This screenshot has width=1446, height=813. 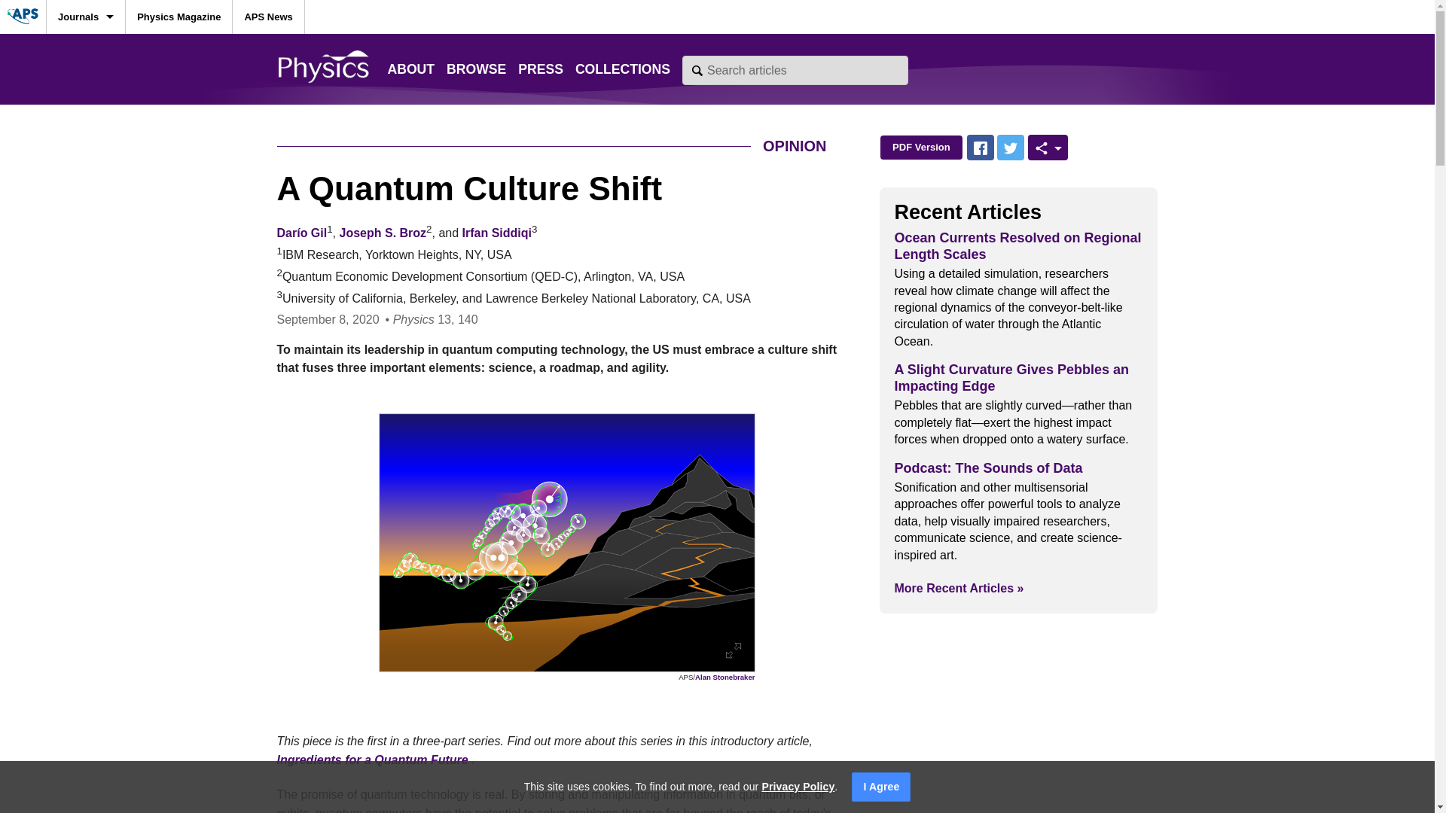 What do you see at coordinates (541, 69) in the screenshot?
I see `PRESS` at bounding box center [541, 69].